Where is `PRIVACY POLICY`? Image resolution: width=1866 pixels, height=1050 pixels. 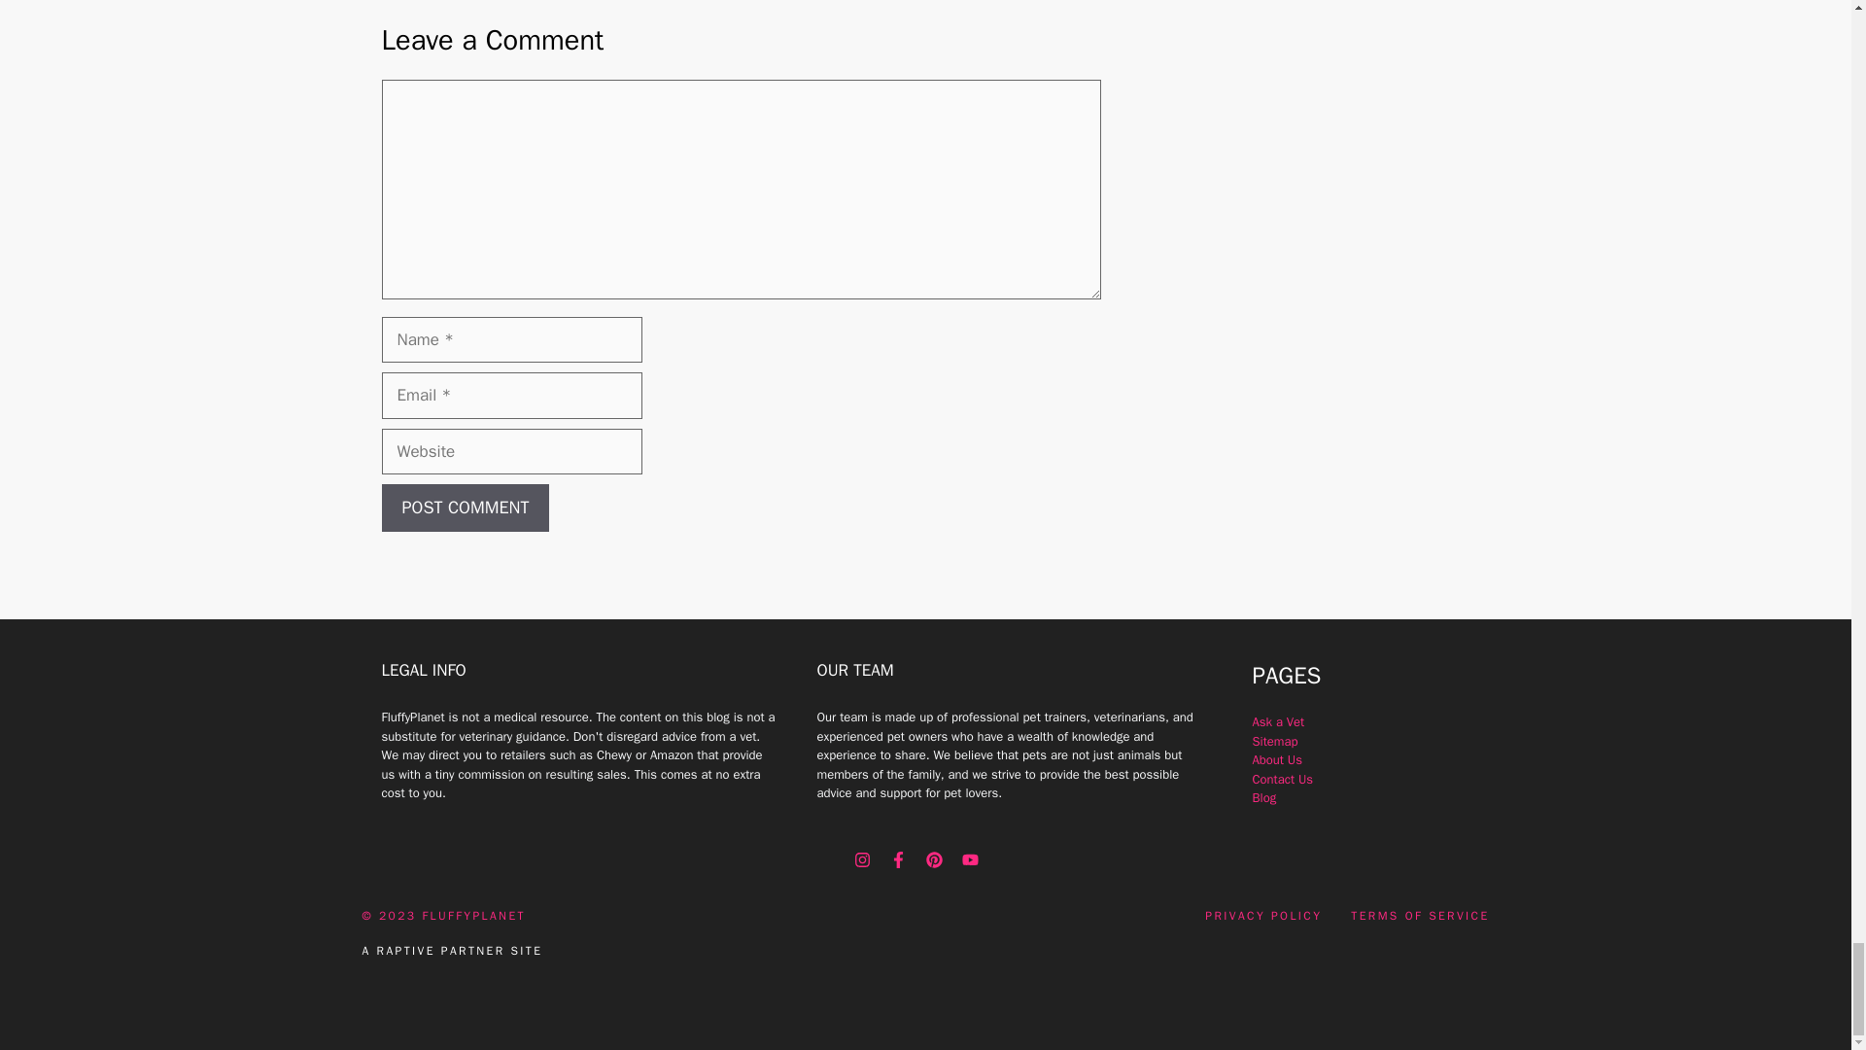
PRIVACY POLICY is located at coordinates (1263, 916).